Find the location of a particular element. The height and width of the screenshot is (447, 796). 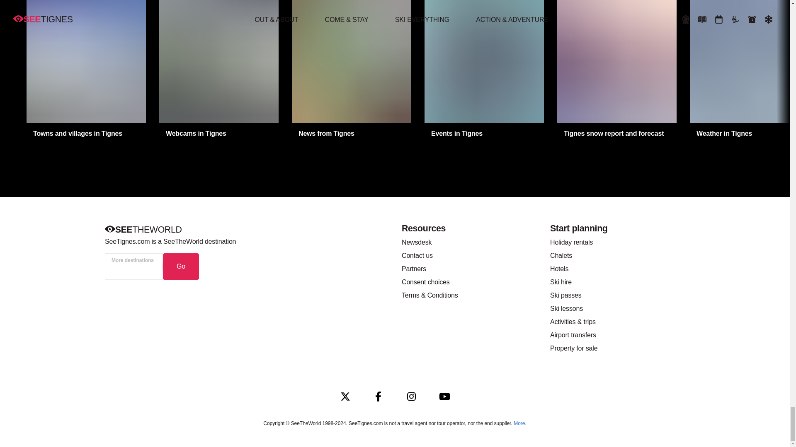

Follow SeeTignes.com on X is located at coordinates (345, 397).